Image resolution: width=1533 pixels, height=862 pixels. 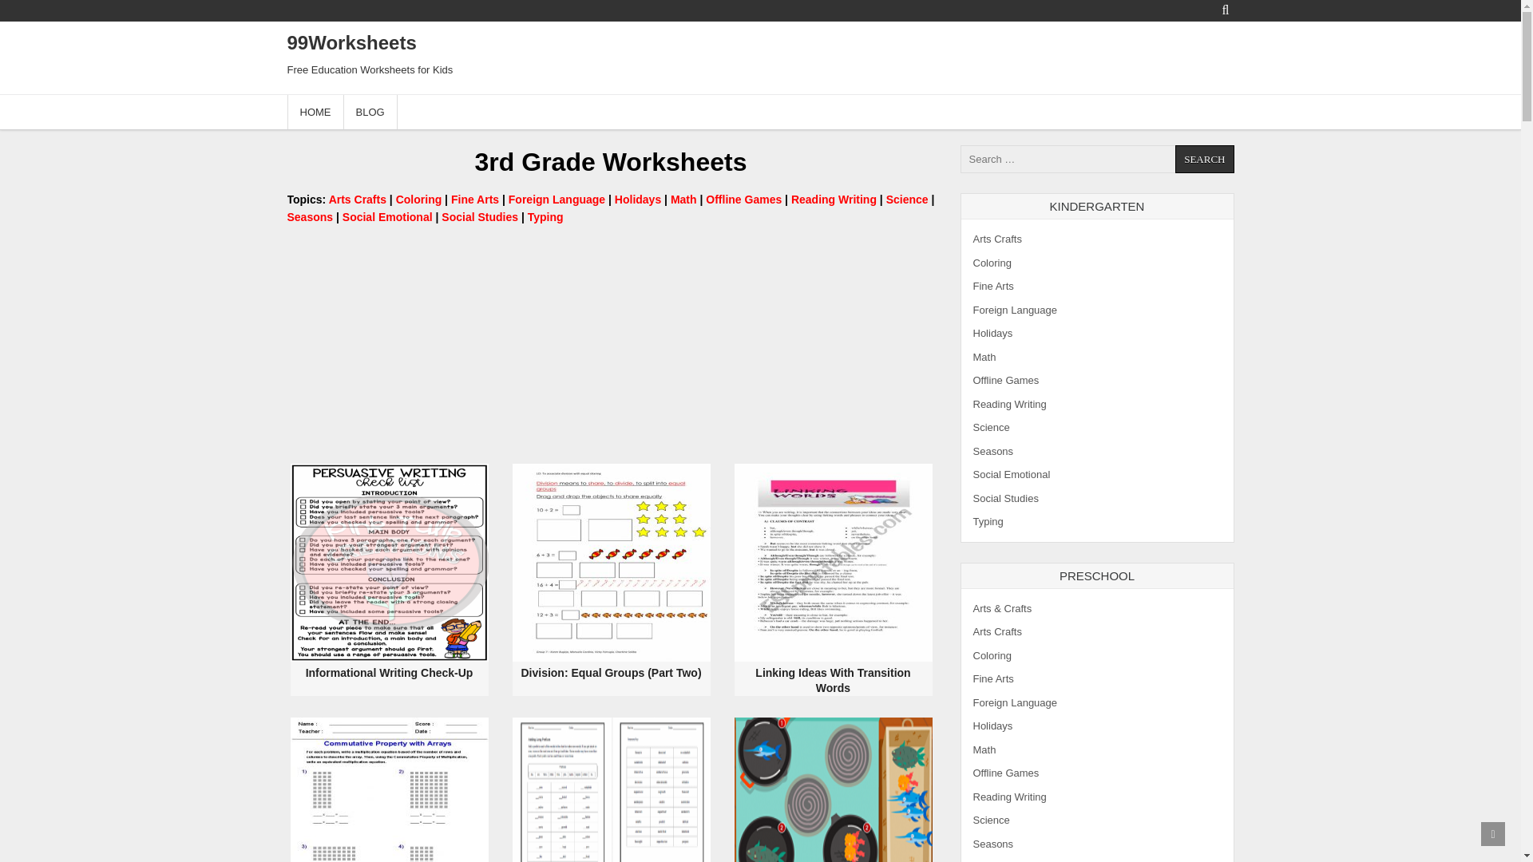 What do you see at coordinates (418, 200) in the screenshot?
I see `Coloring` at bounding box center [418, 200].